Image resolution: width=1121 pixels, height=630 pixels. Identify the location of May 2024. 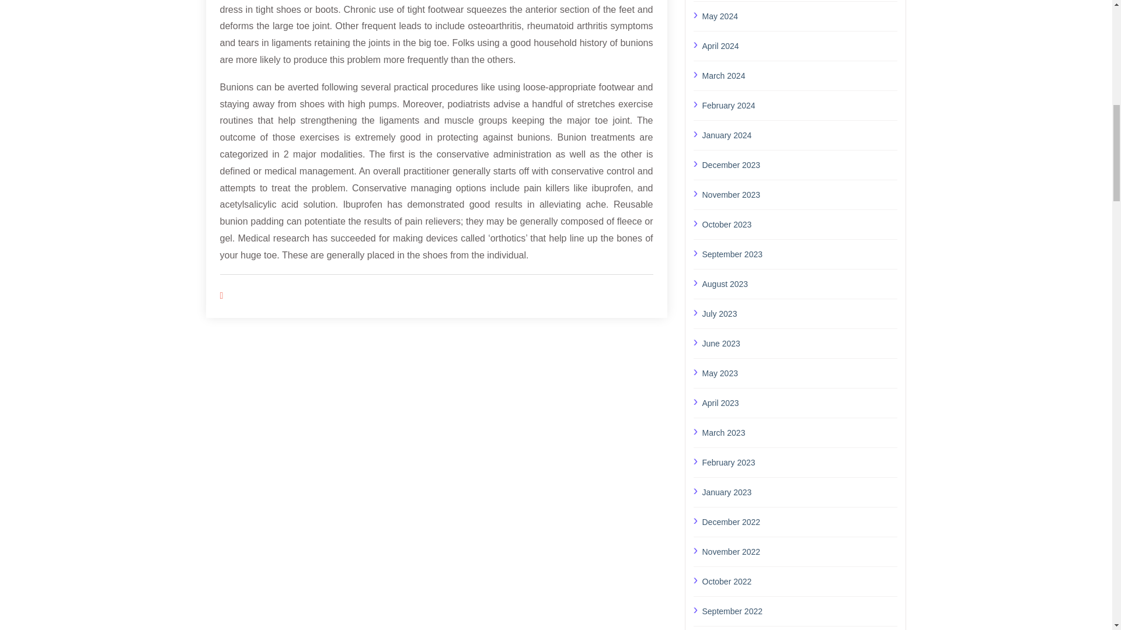
(799, 15).